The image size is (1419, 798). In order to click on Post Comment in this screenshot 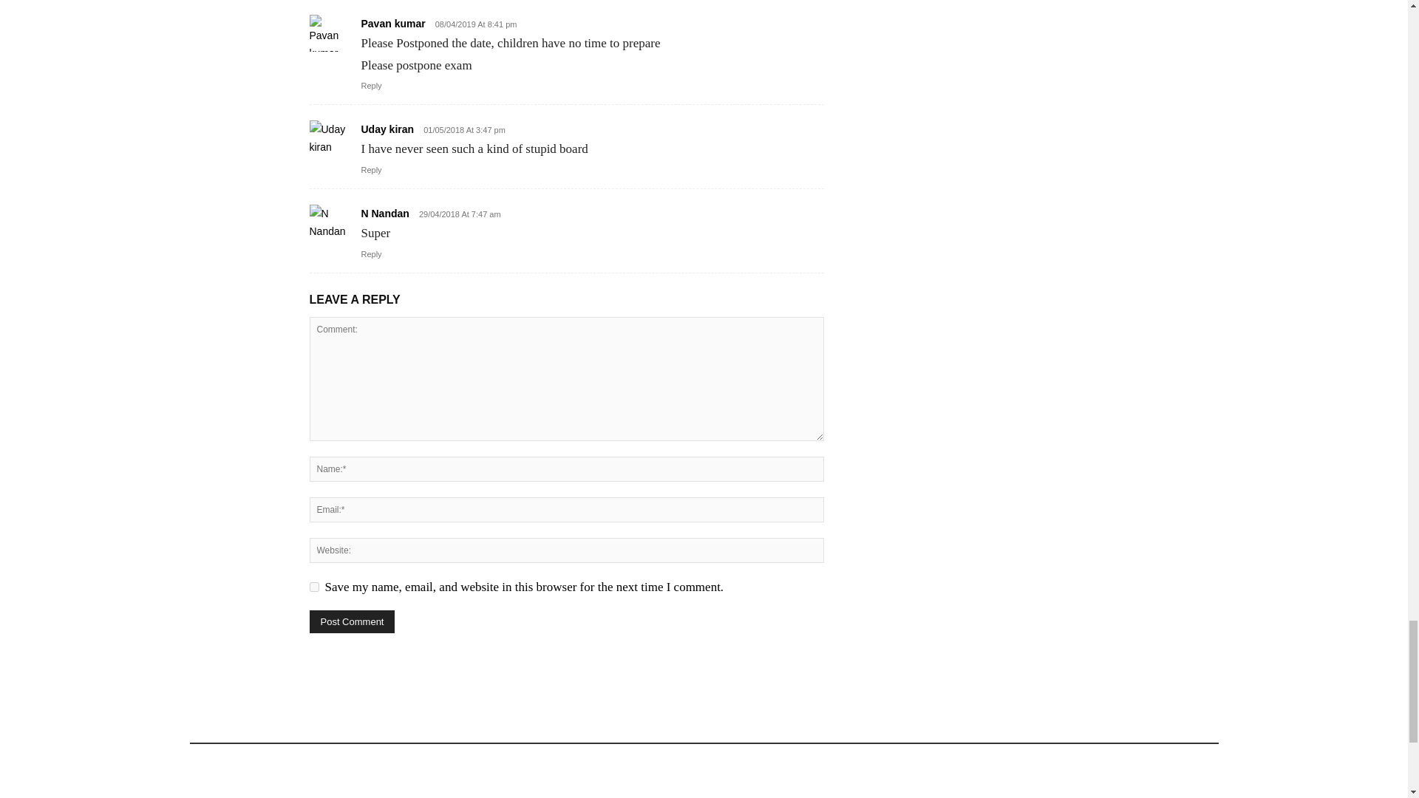, I will do `click(352, 622)`.